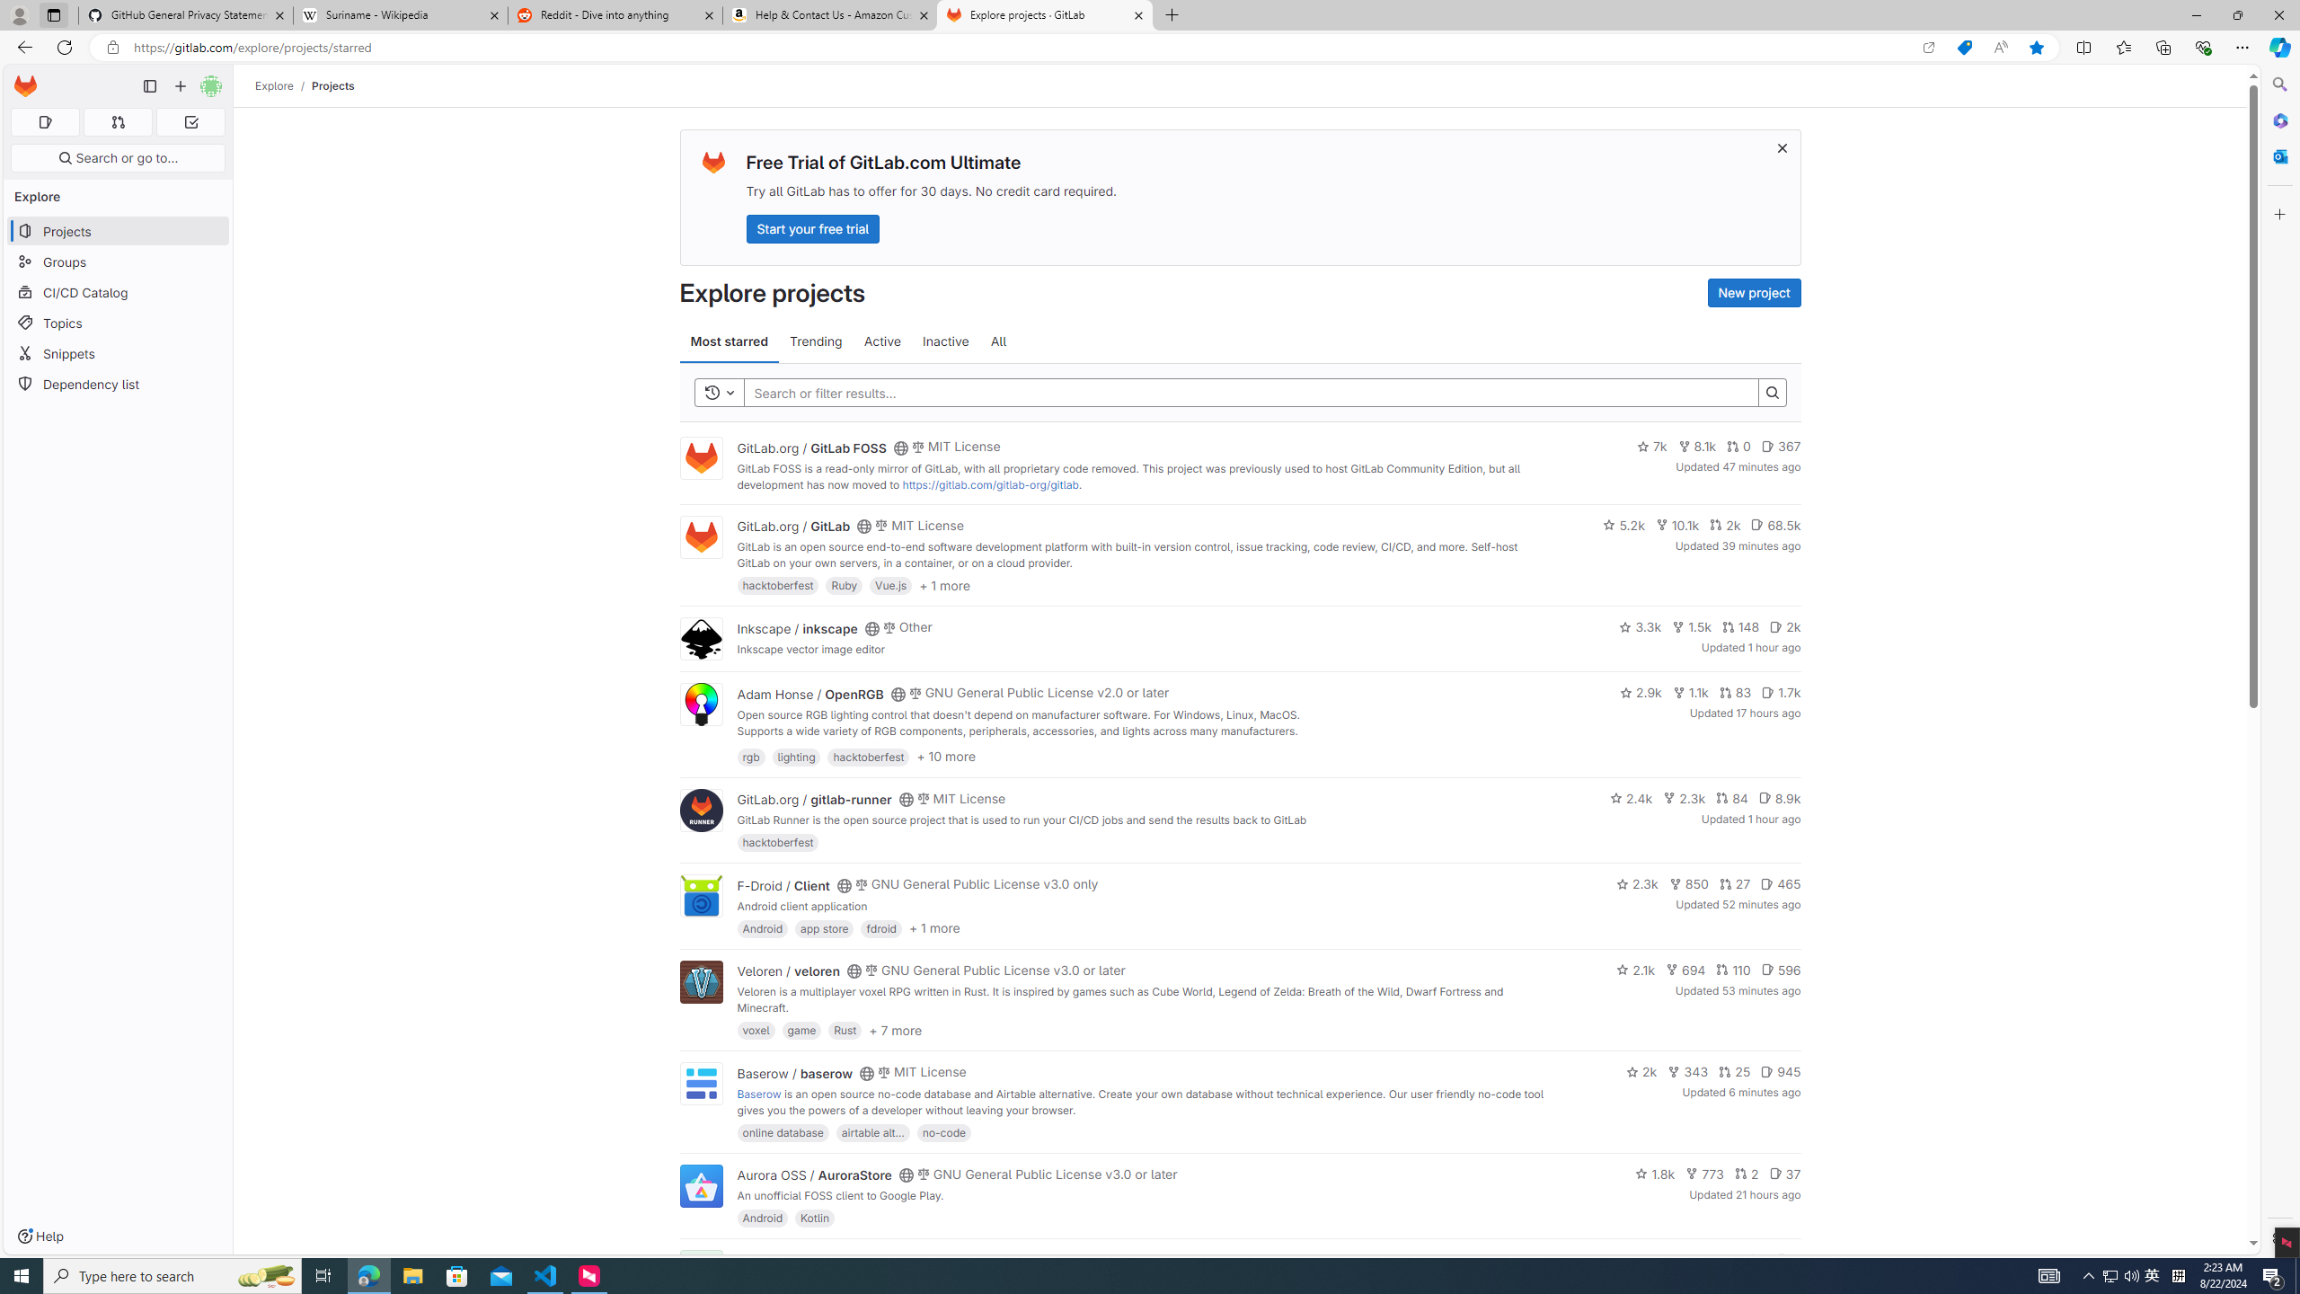 The image size is (2300, 1294). What do you see at coordinates (812, 228) in the screenshot?
I see `Start your free trial` at bounding box center [812, 228].